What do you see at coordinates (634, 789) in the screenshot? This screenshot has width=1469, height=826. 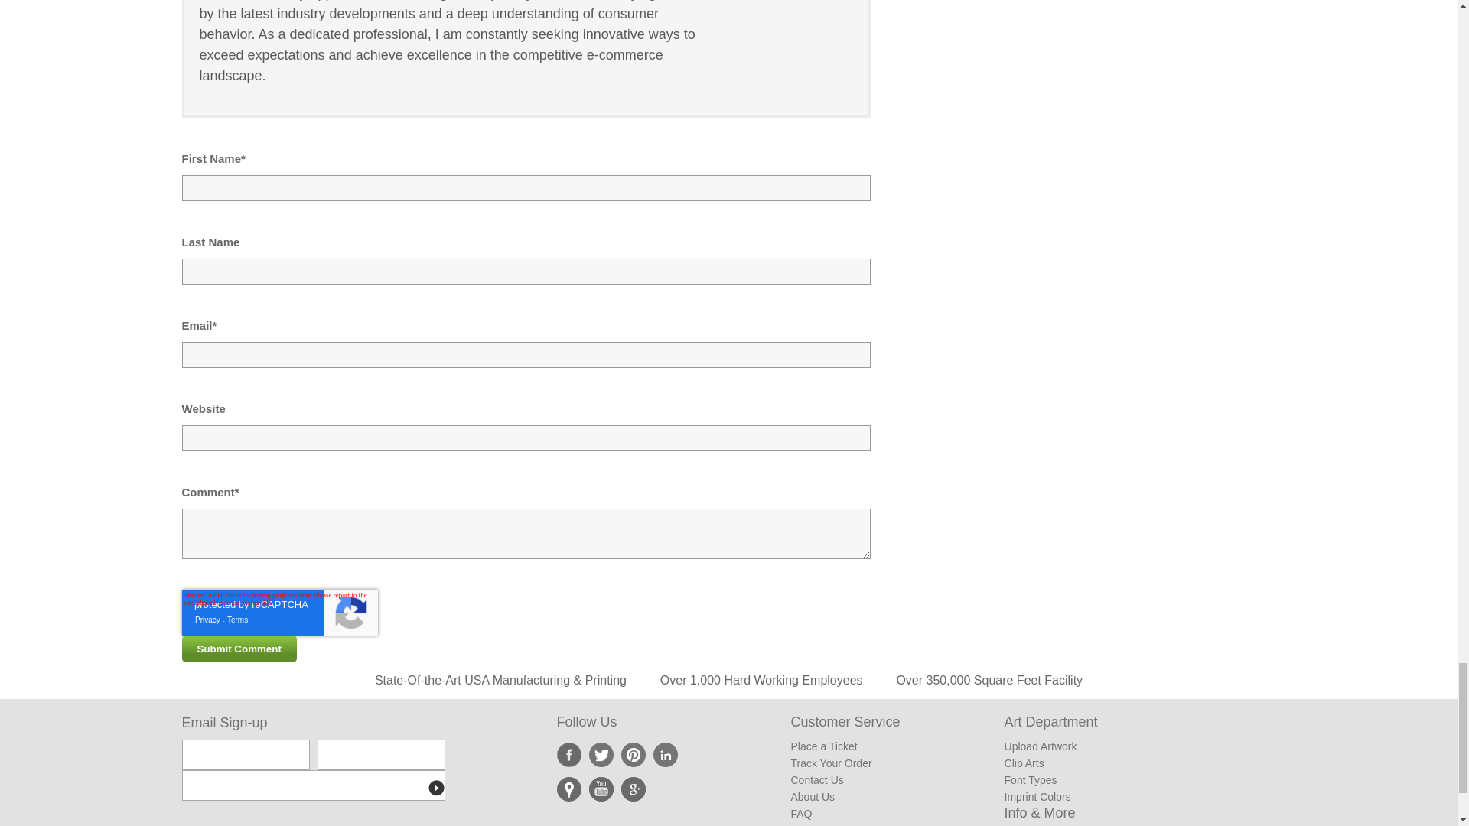 I see `Google Plus` at bounding box center [634, 789].